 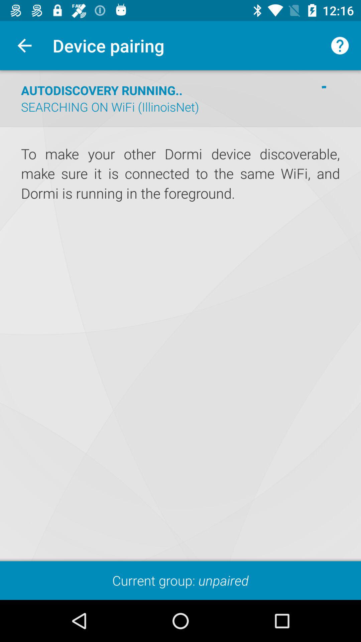 I want to click on choose the app next to device pairing item, so click(x=24, y=45).